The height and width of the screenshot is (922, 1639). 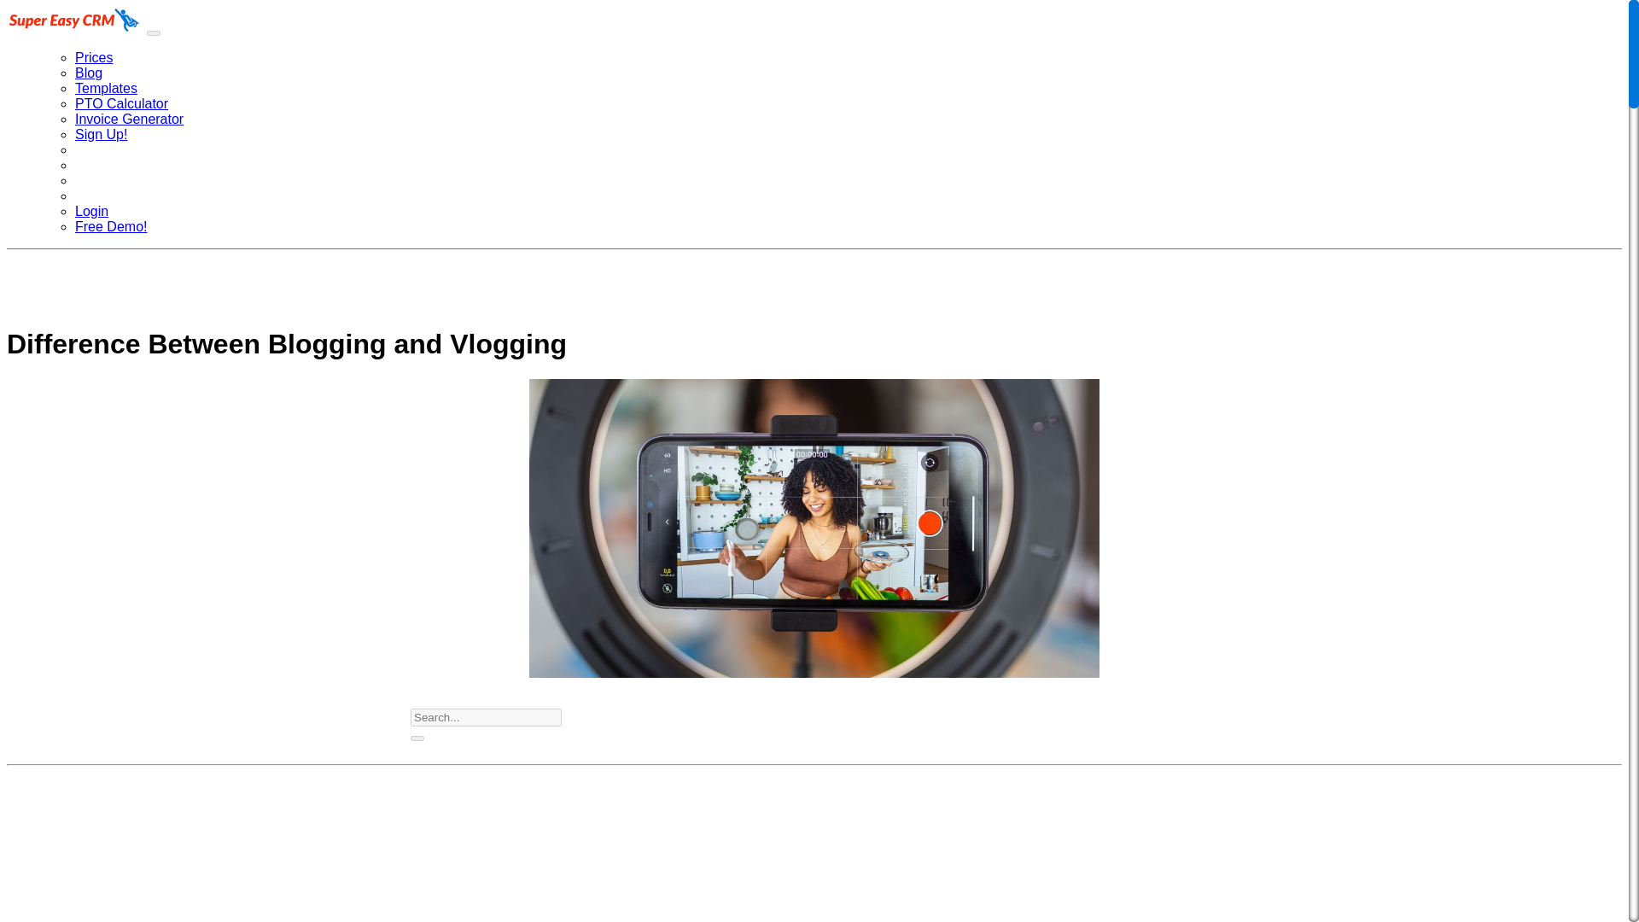 I want to click on Prices, so click(x=94, y=57).